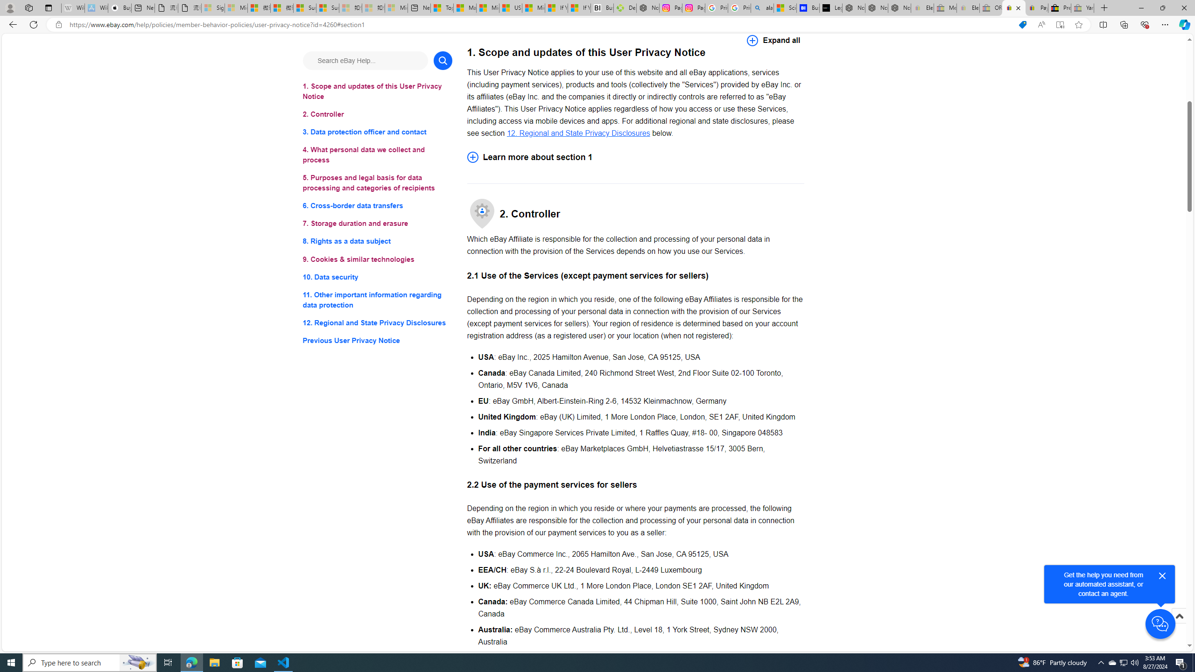  I want to click on Learn more about section 1, so click(635, 157).